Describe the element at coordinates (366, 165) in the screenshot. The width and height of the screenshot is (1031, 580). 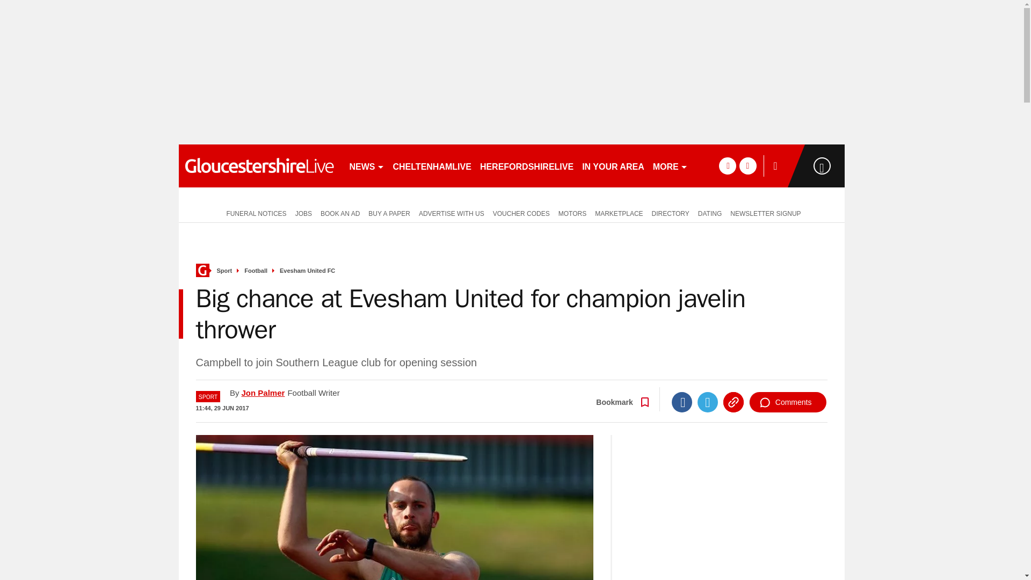
I see `NEWS` at that location.